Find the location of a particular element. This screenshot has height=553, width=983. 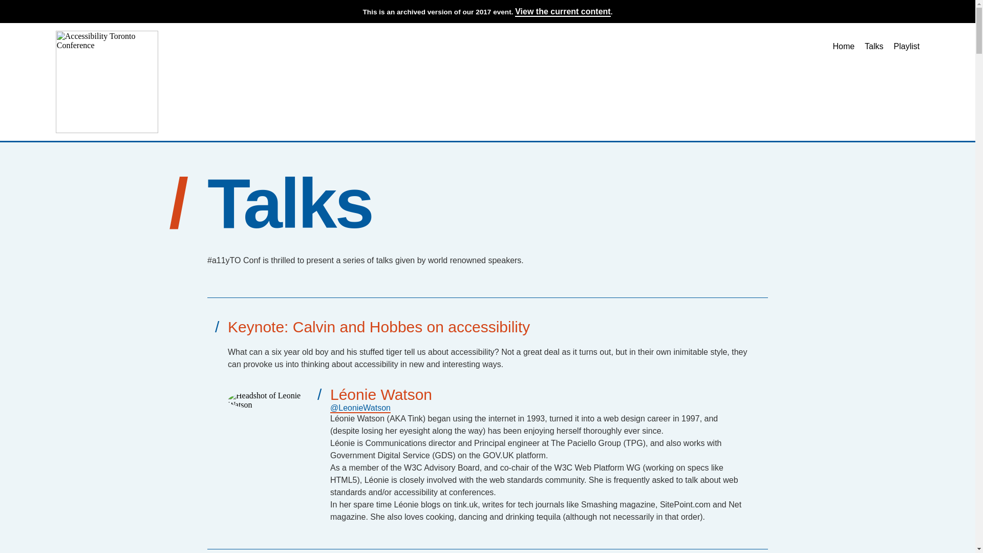

Playlist is located at coordinates (907, 46).